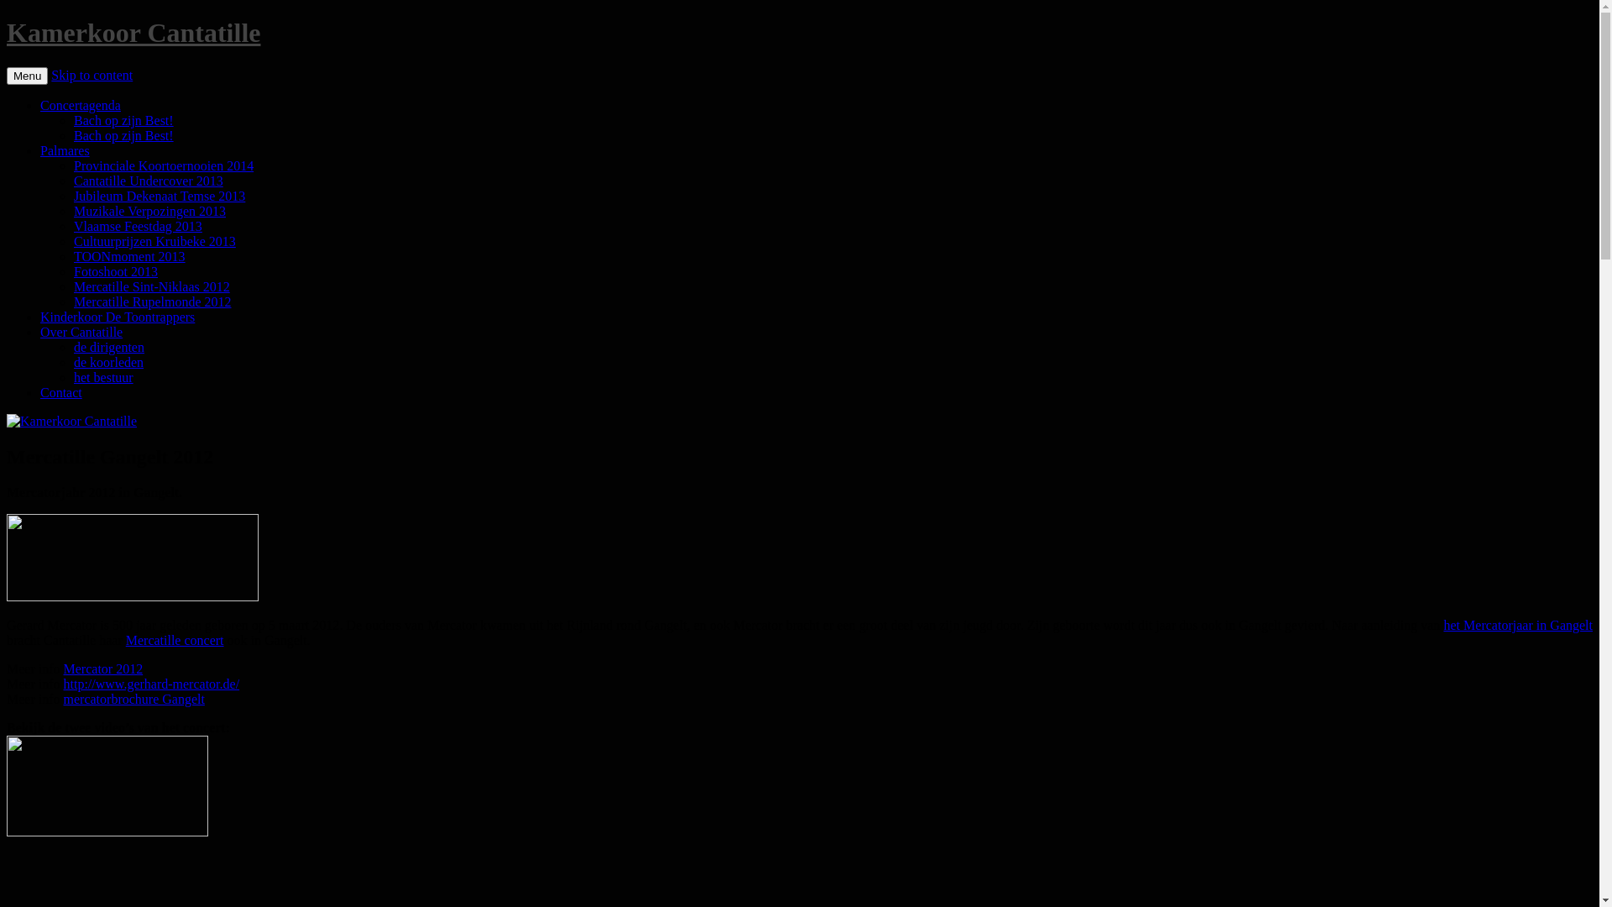  I want to click on Bach op zijn Best!, so click(124, 136).